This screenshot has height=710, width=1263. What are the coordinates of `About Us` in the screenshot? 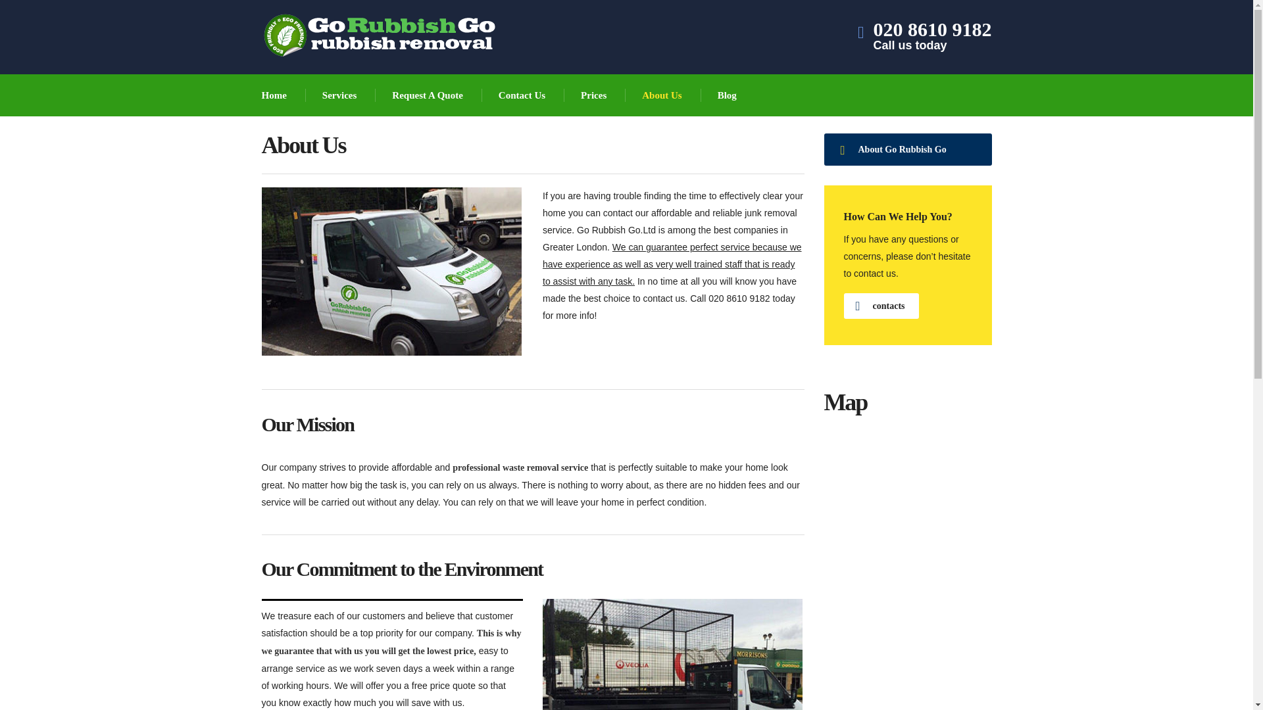 It's located at (662, 95).